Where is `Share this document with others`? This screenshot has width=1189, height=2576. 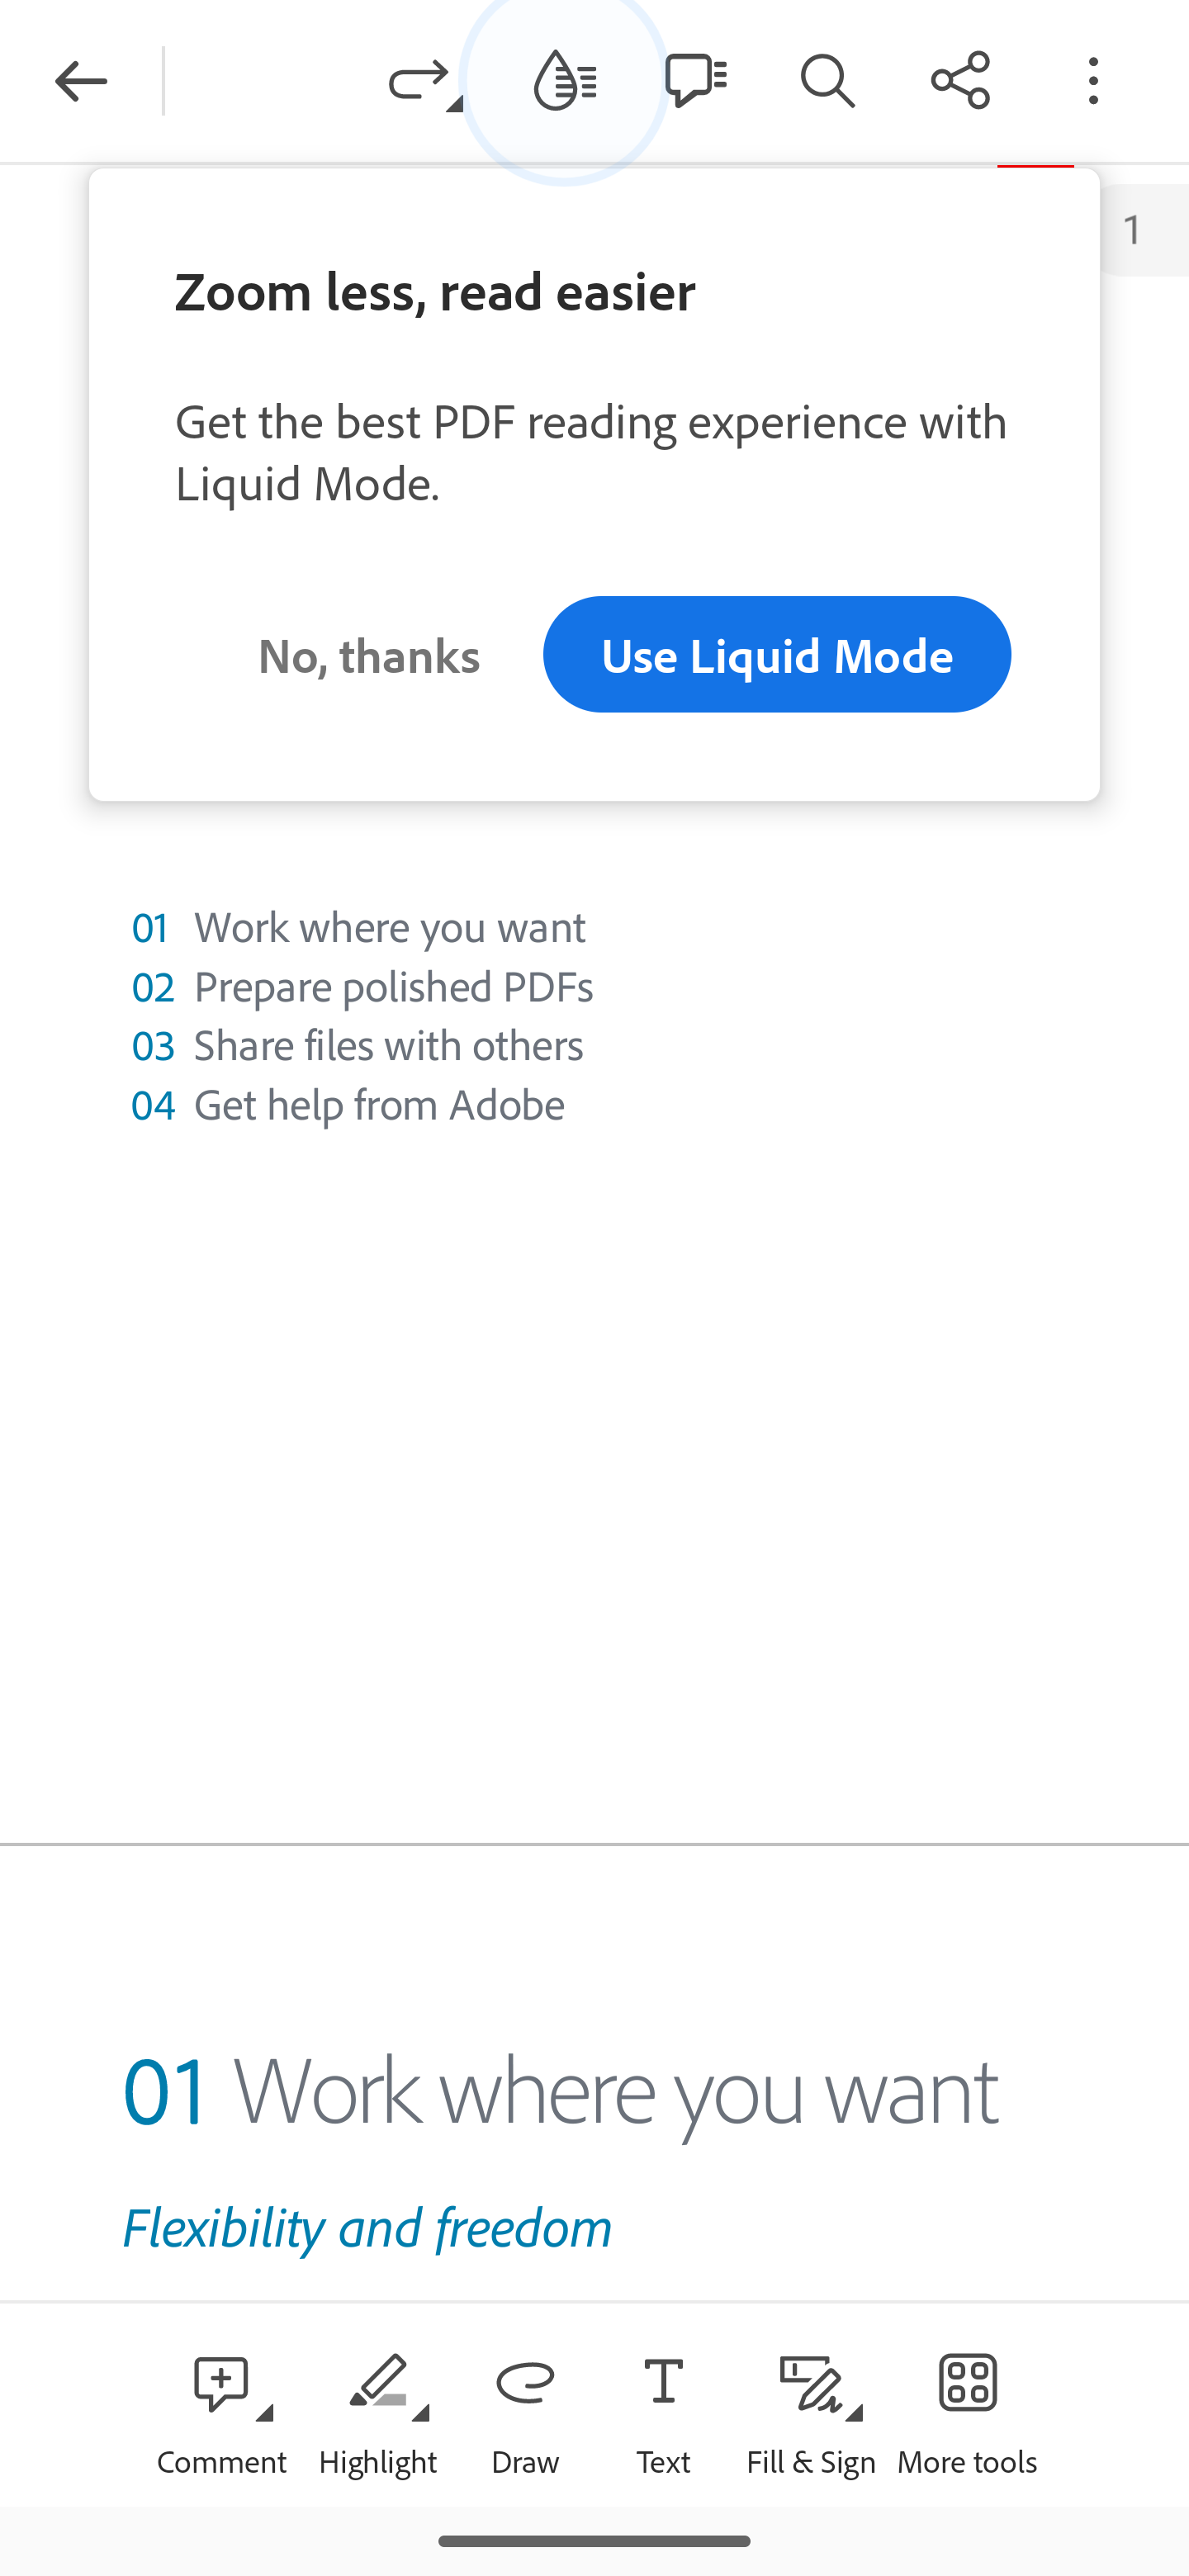
Share this document with others is located at coordinates (960, 79).